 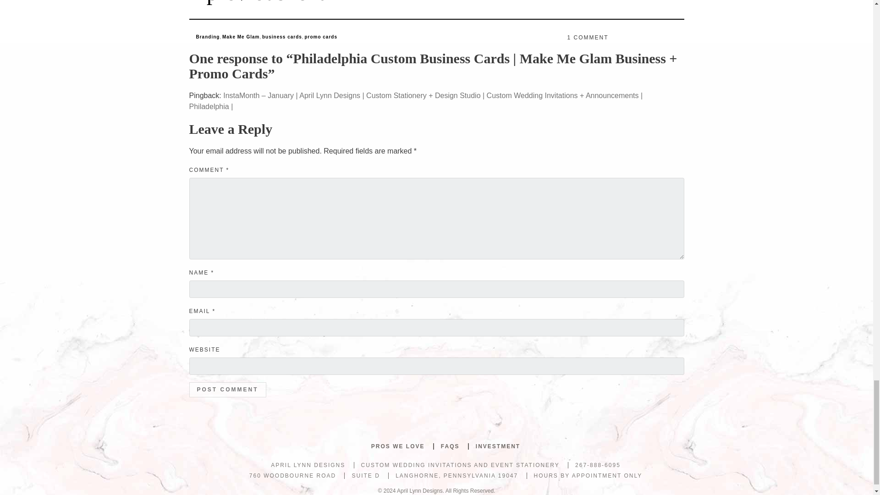 I want to click on Post Comment, so click(x=227, y=390).